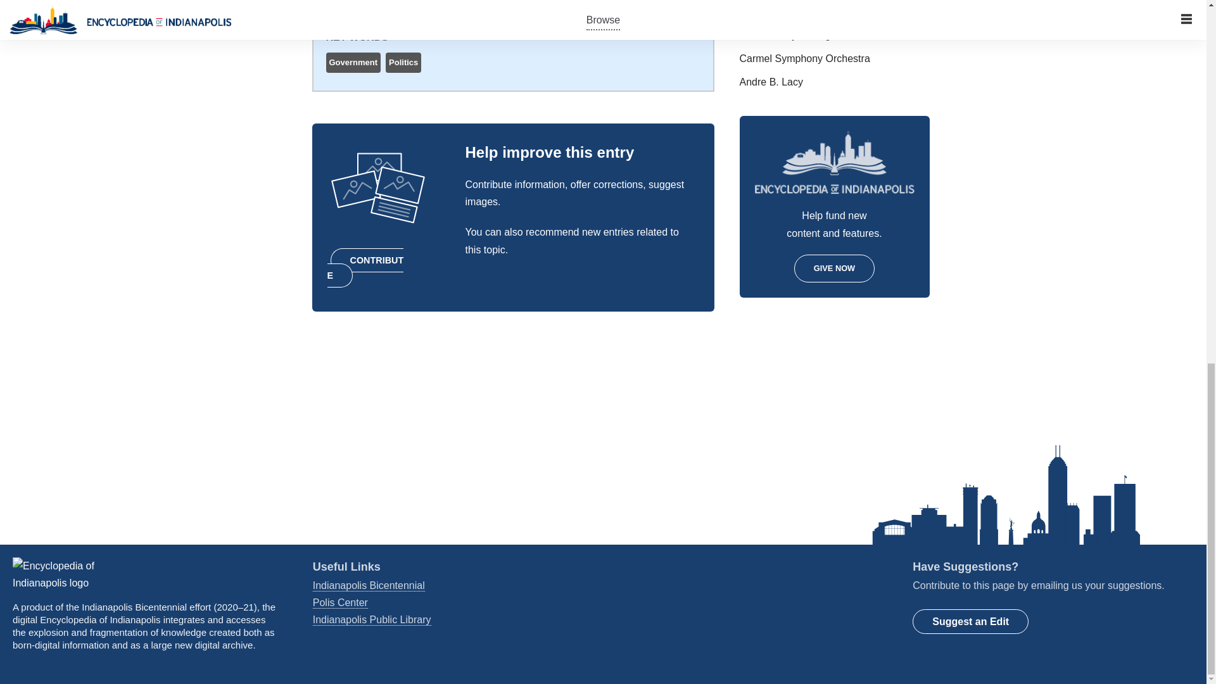 The image size is (1216, 684). I want to click on Indy Encyclopedia - Facebook, so click(619, 565).